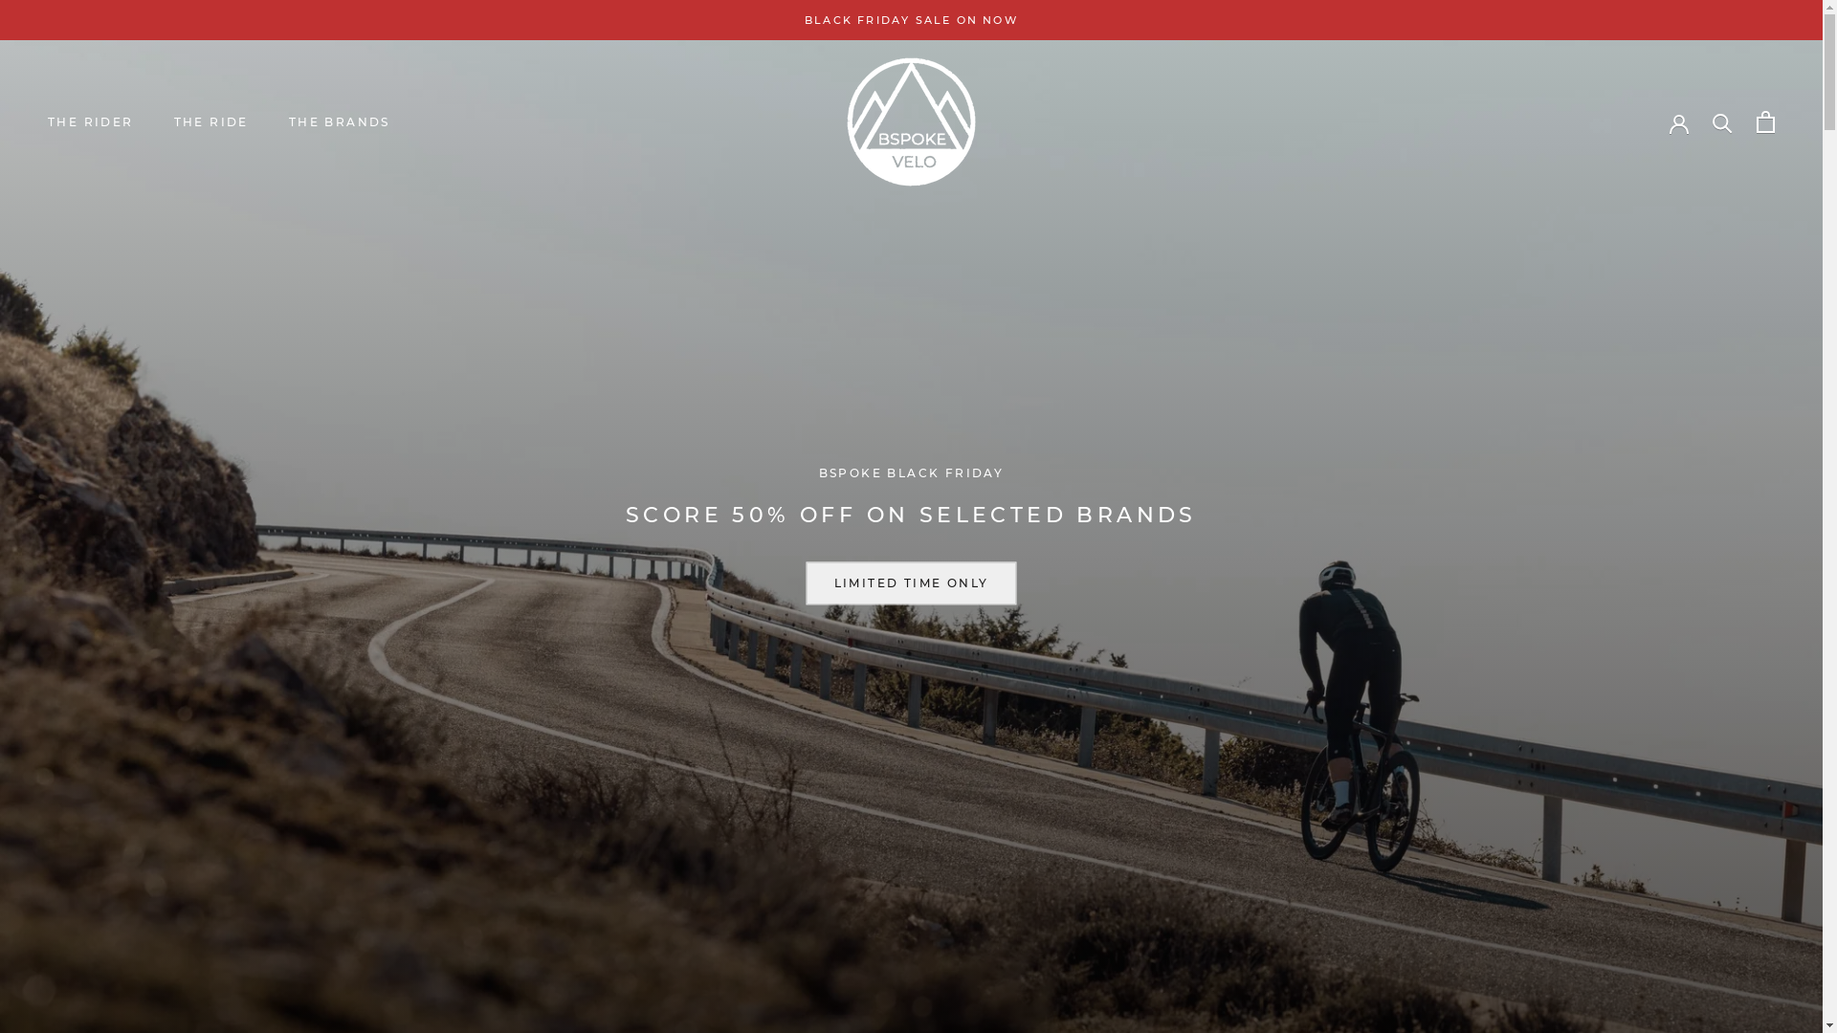 This screenshot has height=1033, width=1837. What do you see at coordinates (211, 122) in the screenshot?
I see `THE RIDE
THE RIDE` at bounding box center [211, 122].